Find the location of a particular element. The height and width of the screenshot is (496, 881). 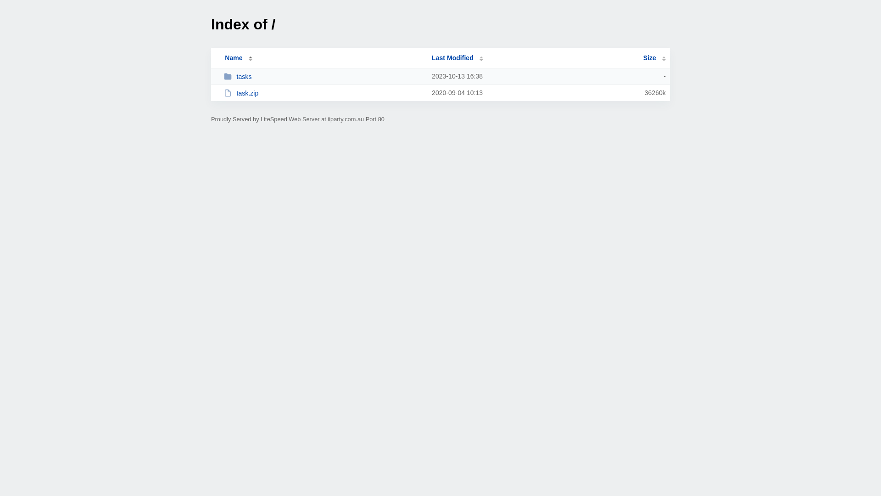

Size is located at coordinates (654, 58).